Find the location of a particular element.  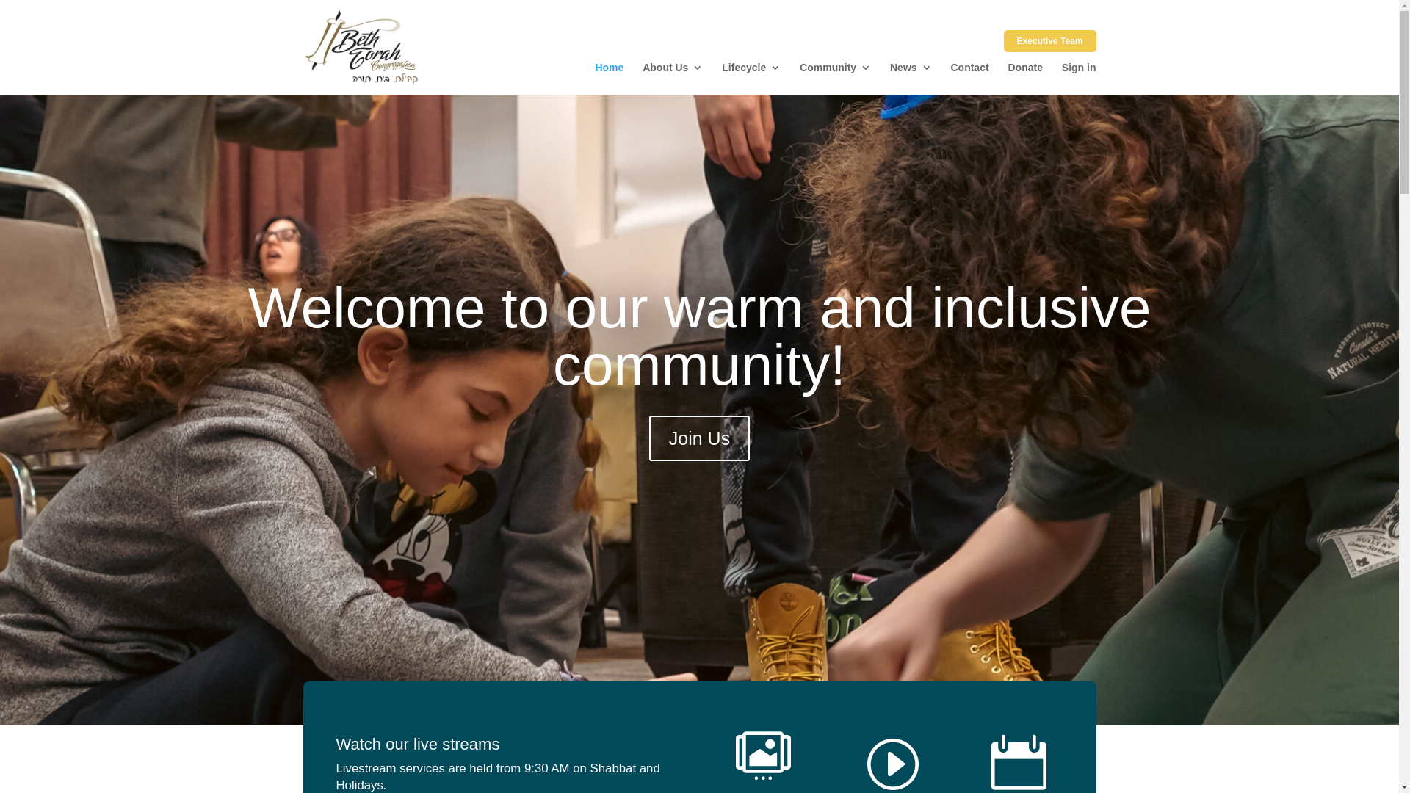

Sign in is located at coordinates (1080, 79).